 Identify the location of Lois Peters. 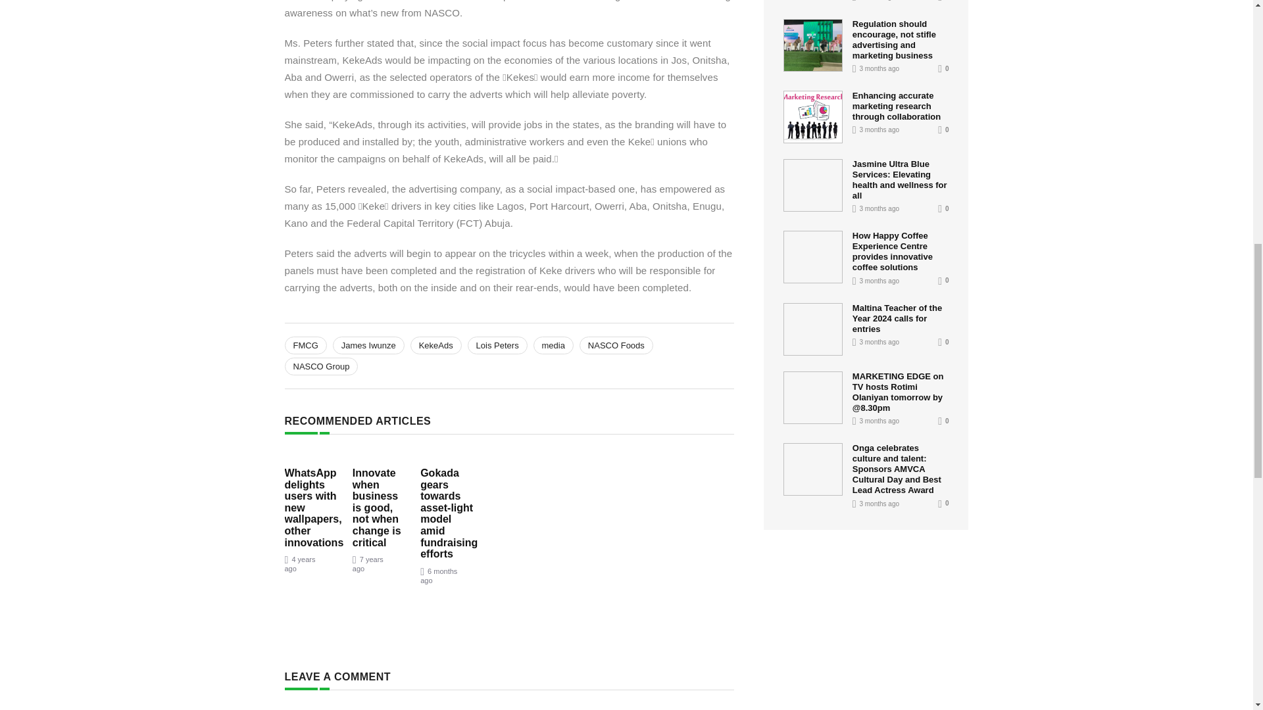
(497, 344).